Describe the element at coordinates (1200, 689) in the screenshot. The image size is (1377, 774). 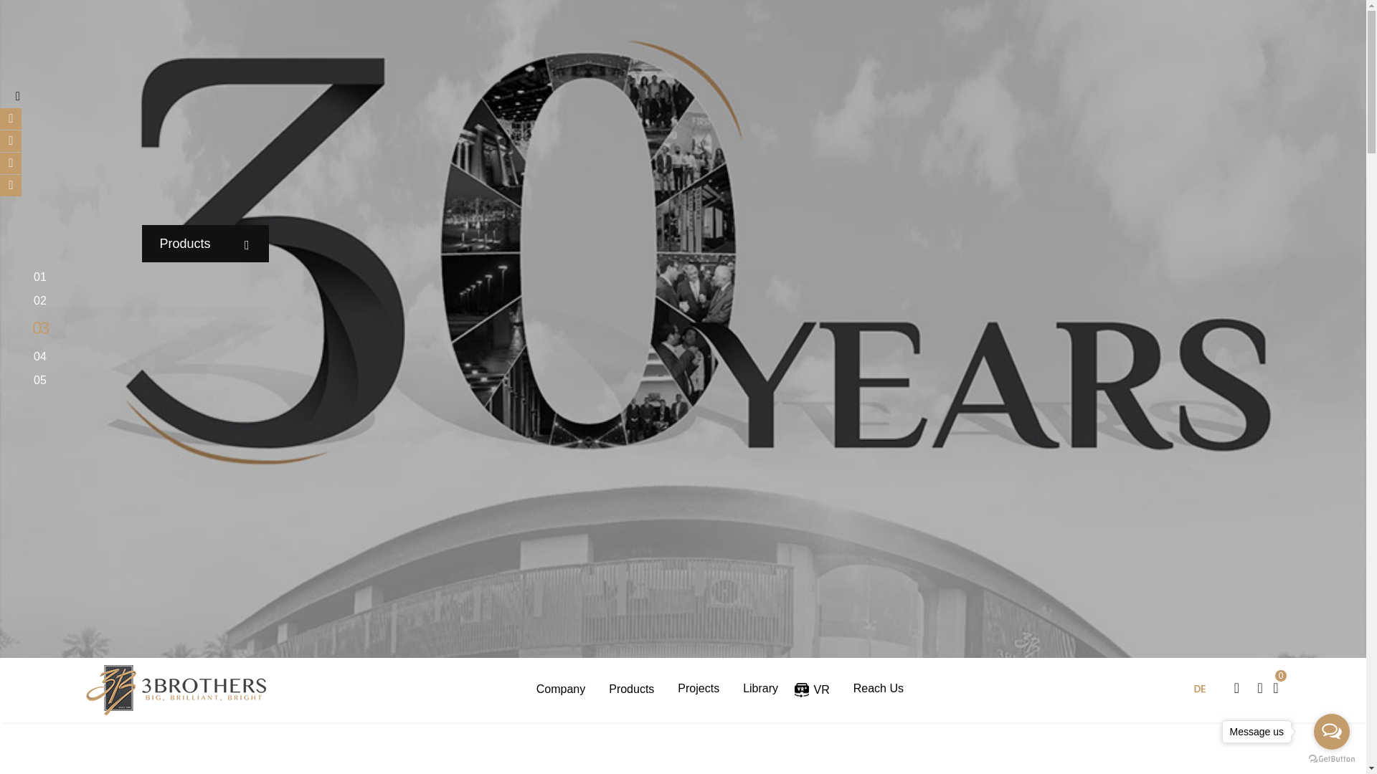
I see `Deutsch` at that location.